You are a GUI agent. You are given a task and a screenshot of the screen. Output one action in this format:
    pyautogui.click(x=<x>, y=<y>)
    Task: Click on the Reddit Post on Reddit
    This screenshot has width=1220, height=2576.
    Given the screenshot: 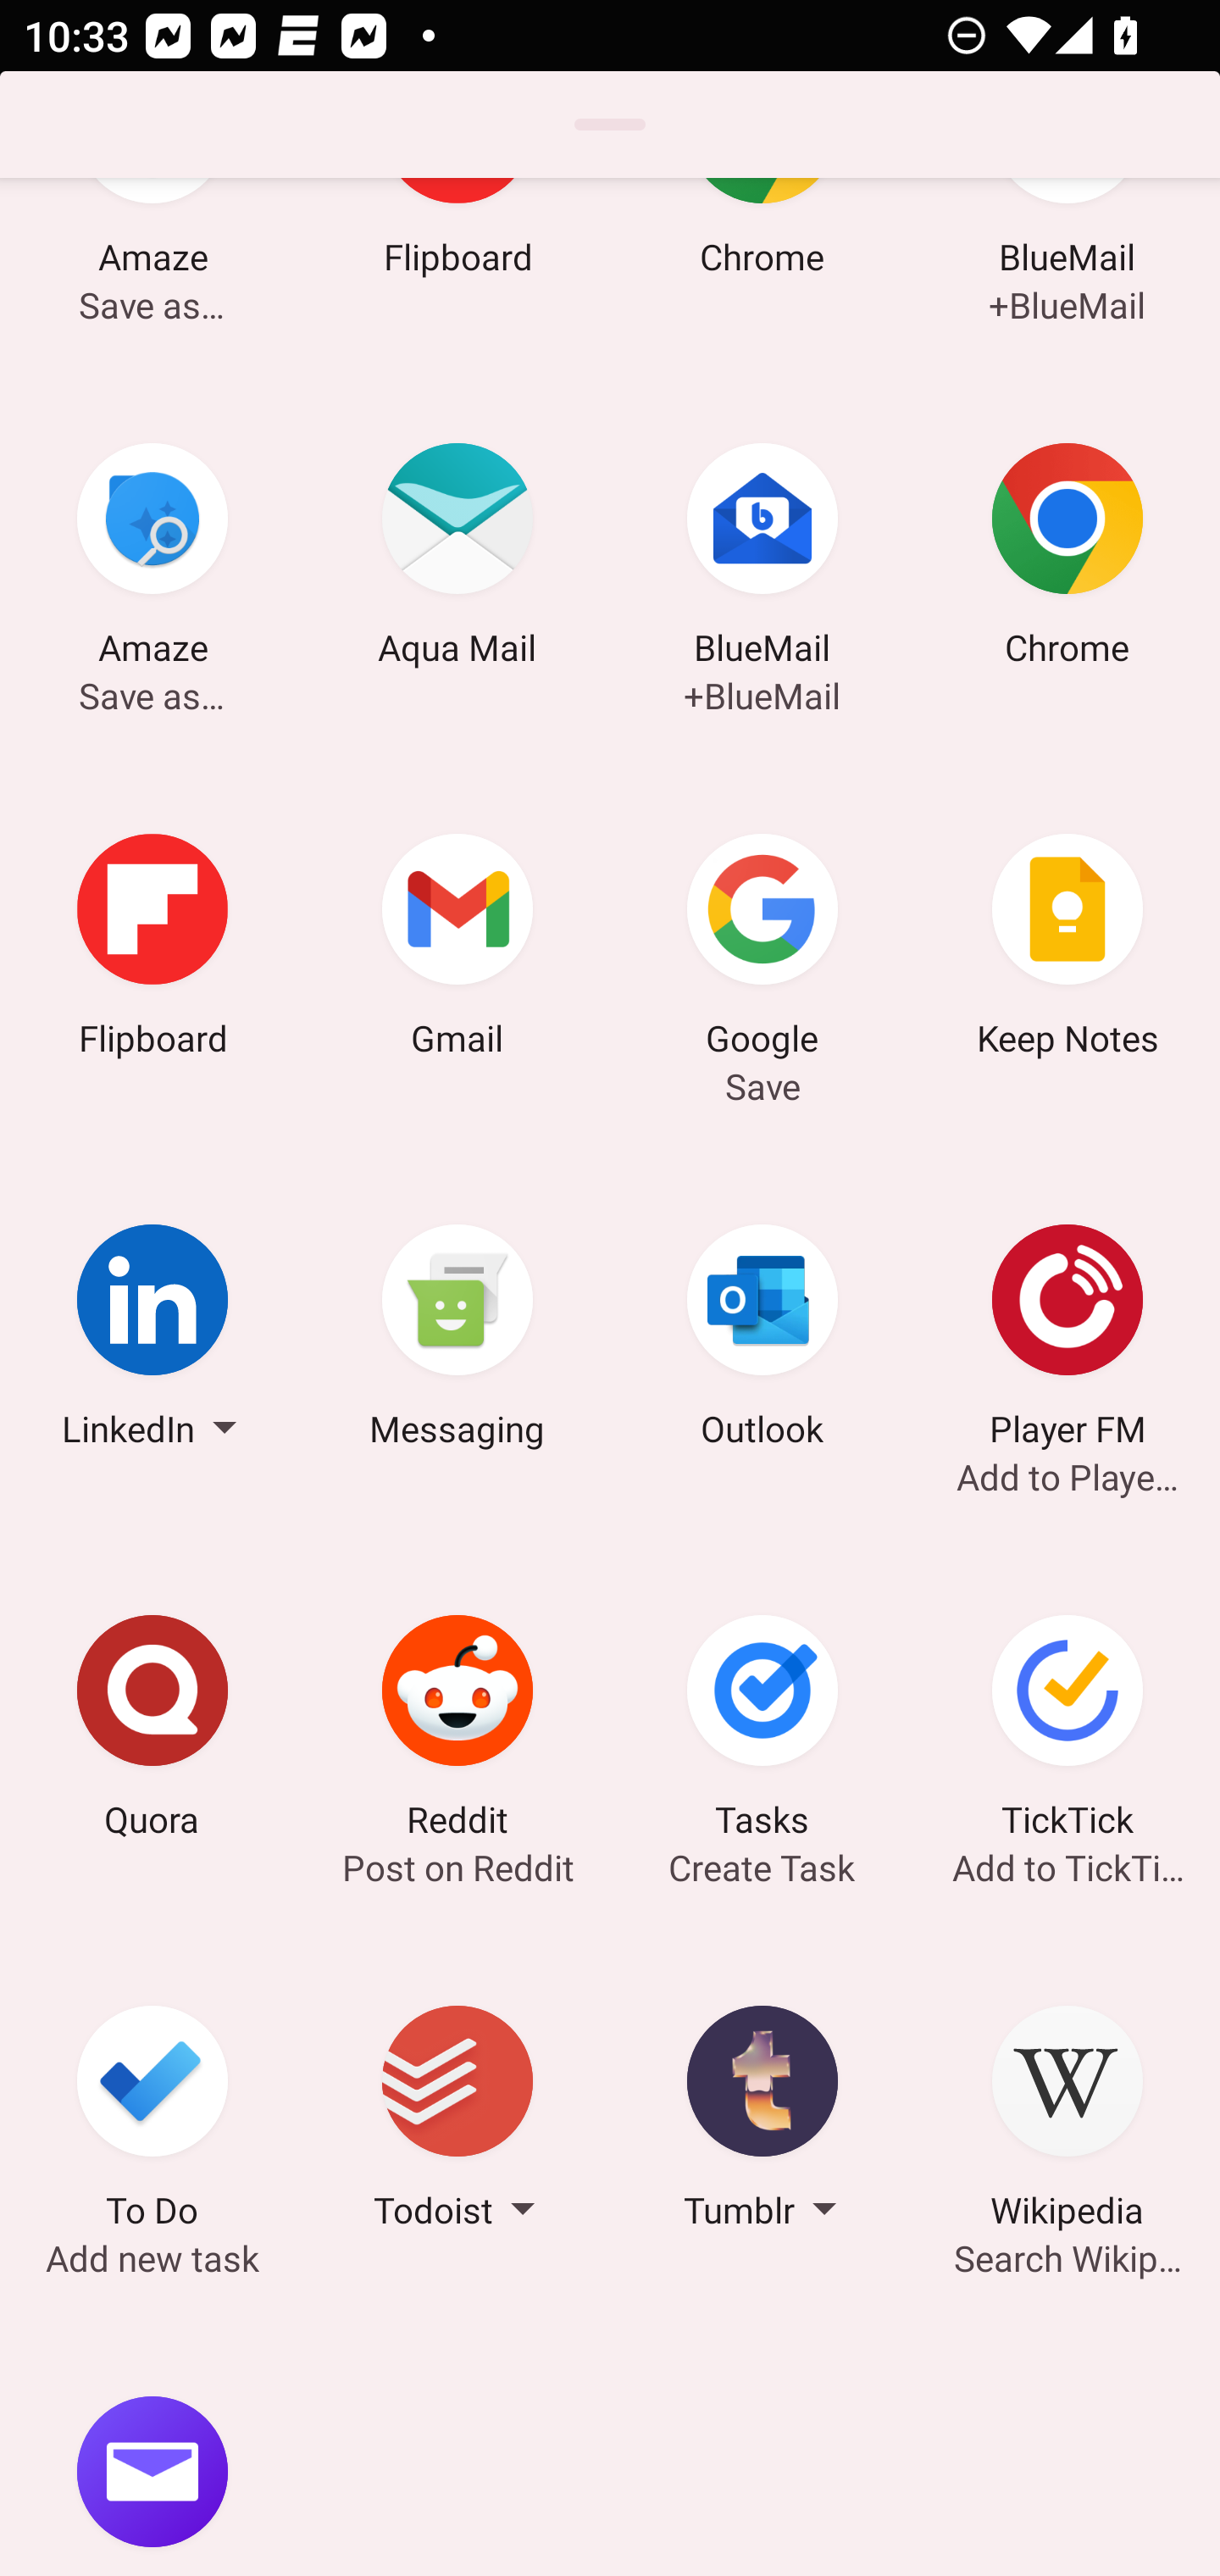 What is the action you would take?
    pyautogui.click(x=457, y=1730)
    